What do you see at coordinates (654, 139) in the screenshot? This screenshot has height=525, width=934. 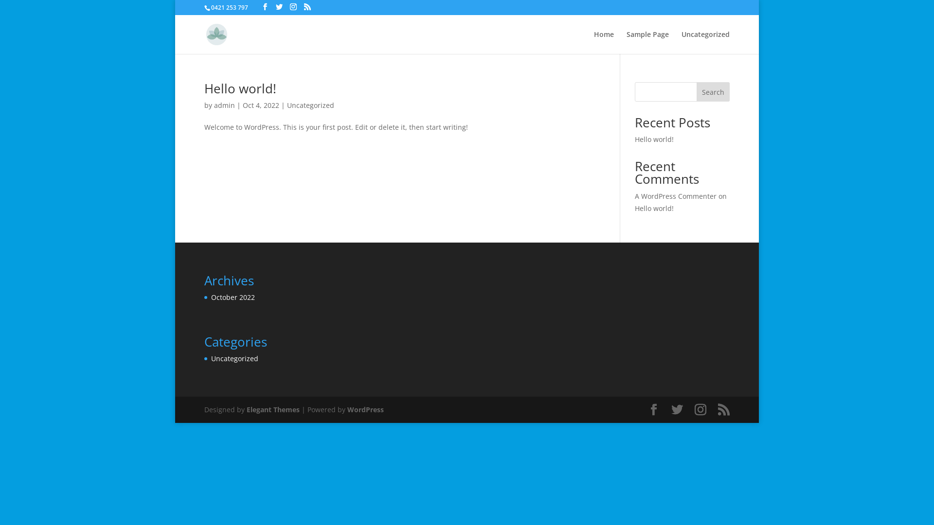 I see `Hello world!` at bounding box center [654, 139].